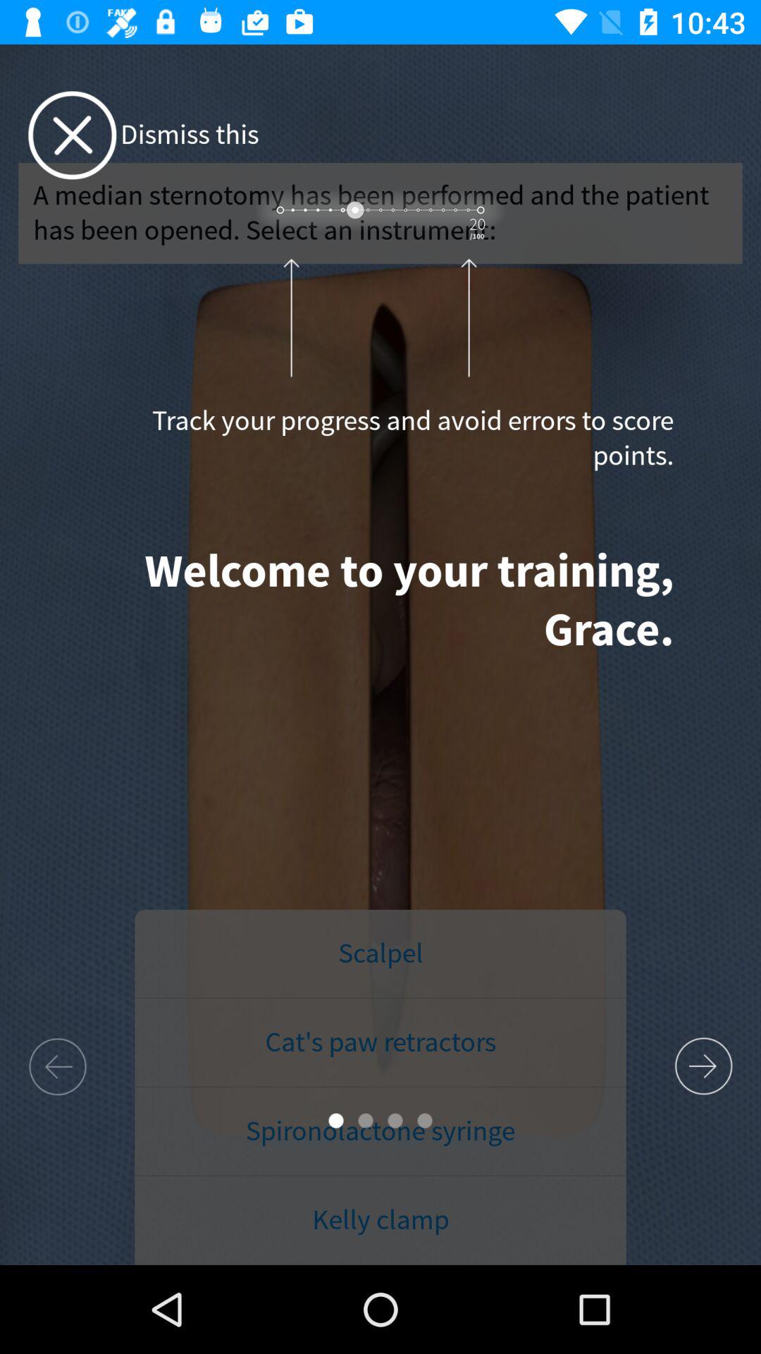  What do you see at coordinates (380, 1220) in the screenshot?
I see `open kelly clamp` at bounding box center [380, 1220].